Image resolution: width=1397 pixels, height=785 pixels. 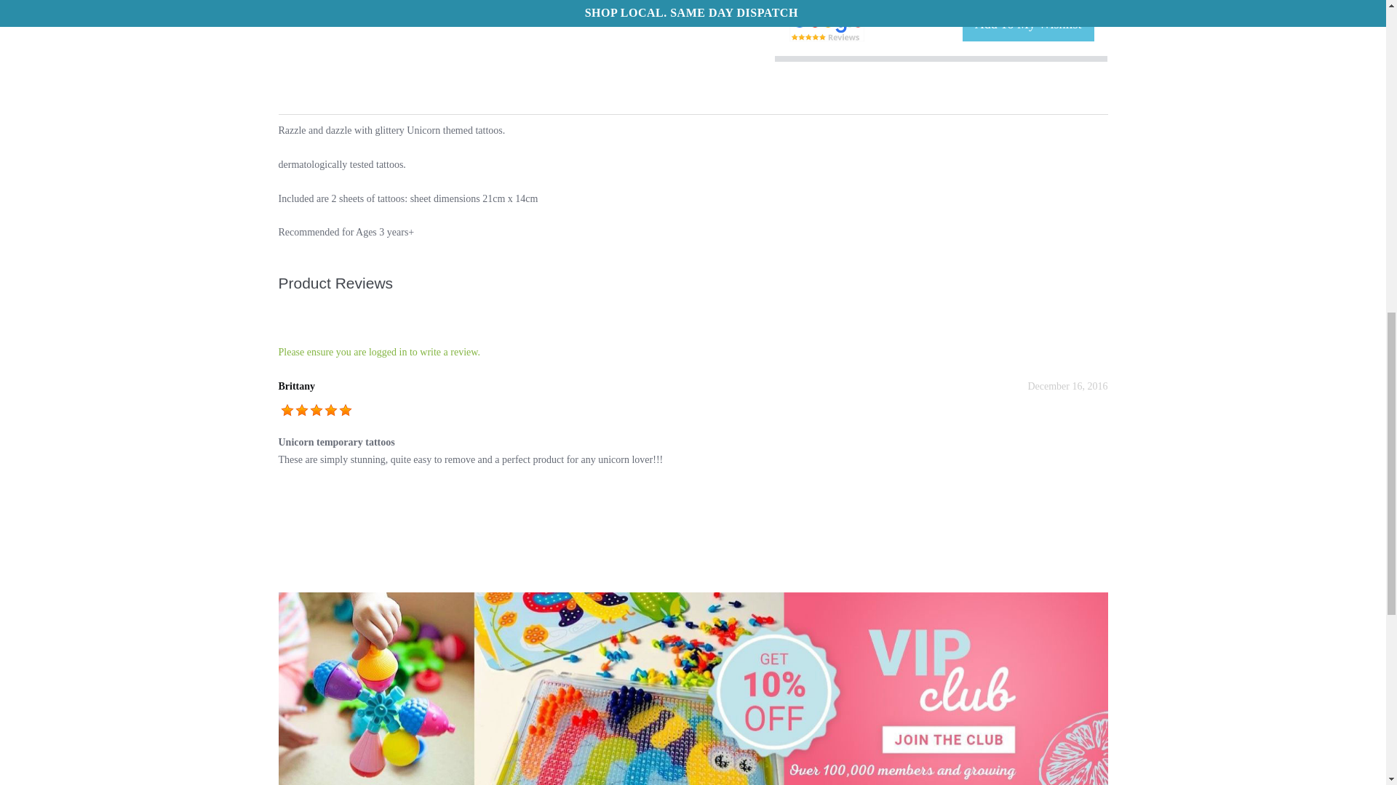 What do you see at coordinates (345, 410) in the screenshot?
I see `5` at bounding box center [345, 410].